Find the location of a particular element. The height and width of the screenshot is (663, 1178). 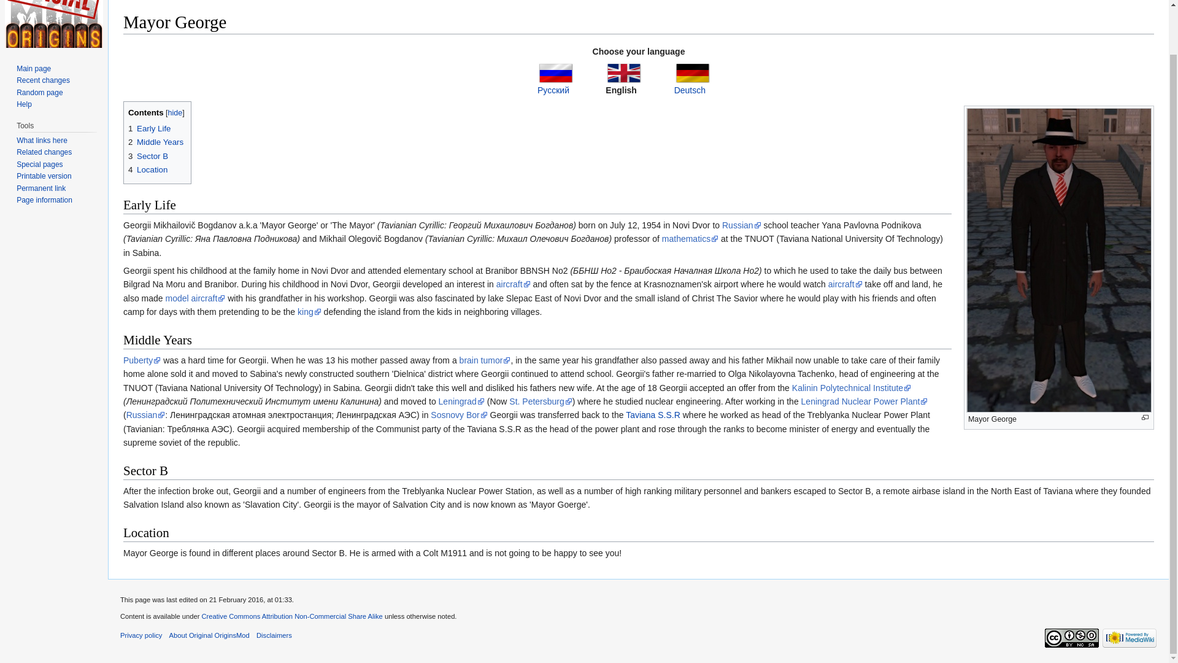

Sosnovy Bor is located at coordinates (459, 415).